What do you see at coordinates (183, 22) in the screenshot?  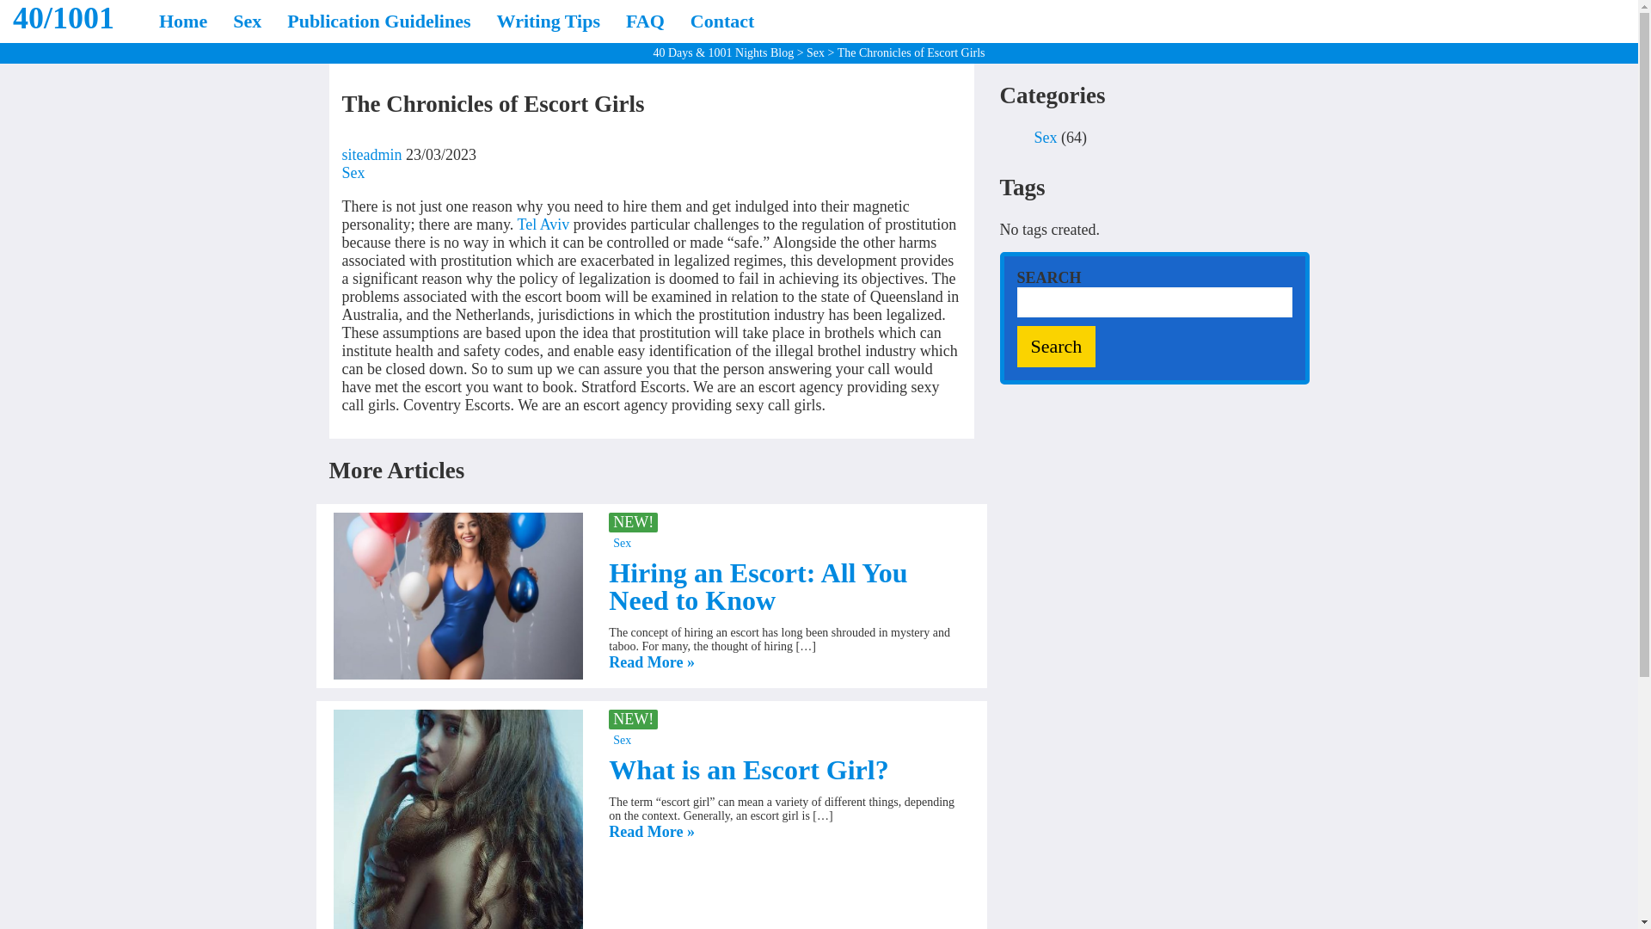 I see `Home` at bounding box center [183, 22].